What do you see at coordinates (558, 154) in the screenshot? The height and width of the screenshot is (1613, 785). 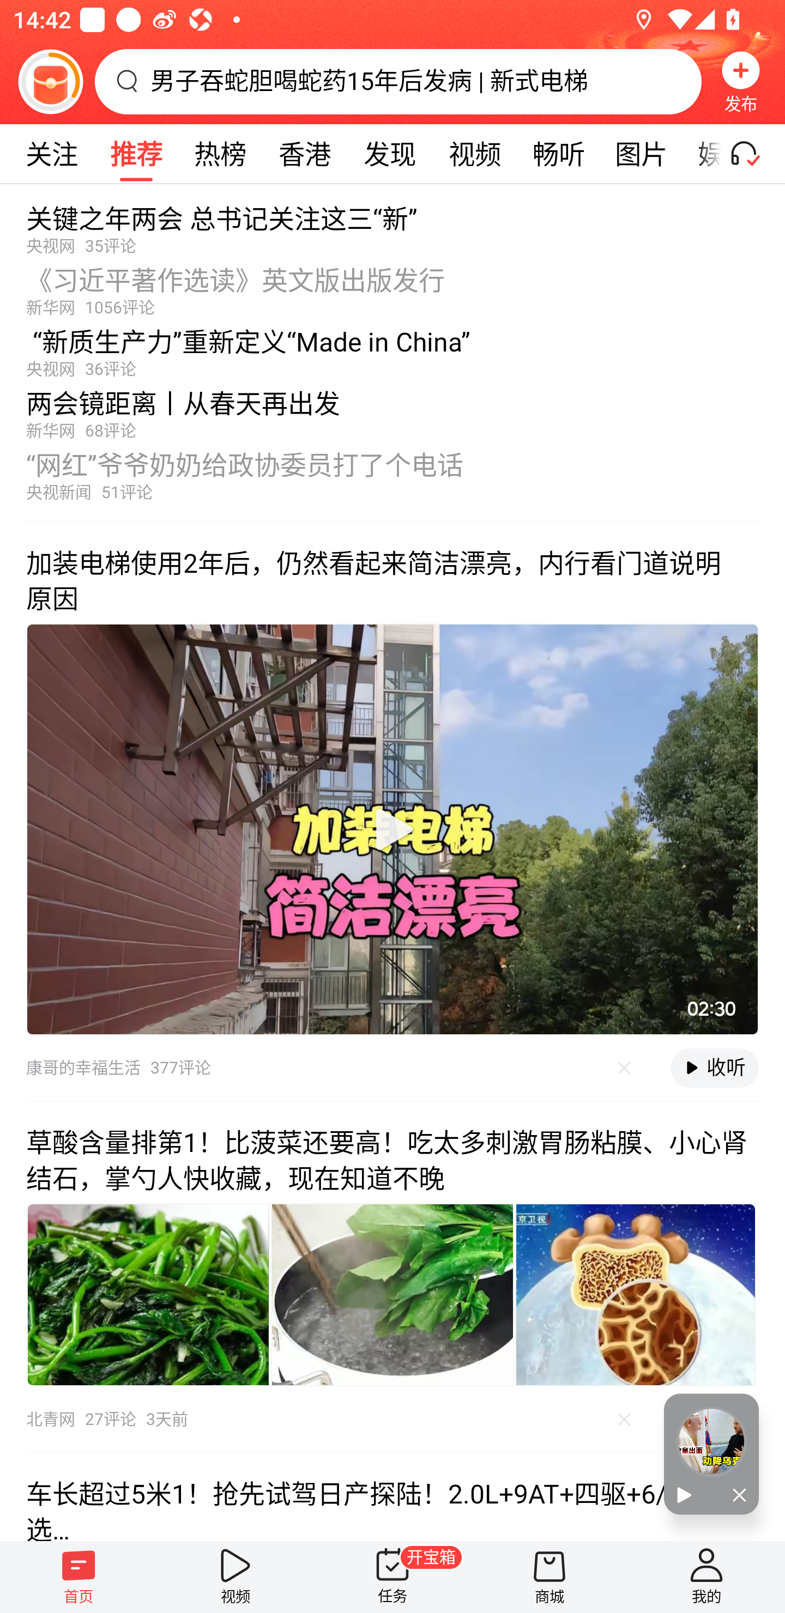 I see `畅听` at bounding box center [558, 154].